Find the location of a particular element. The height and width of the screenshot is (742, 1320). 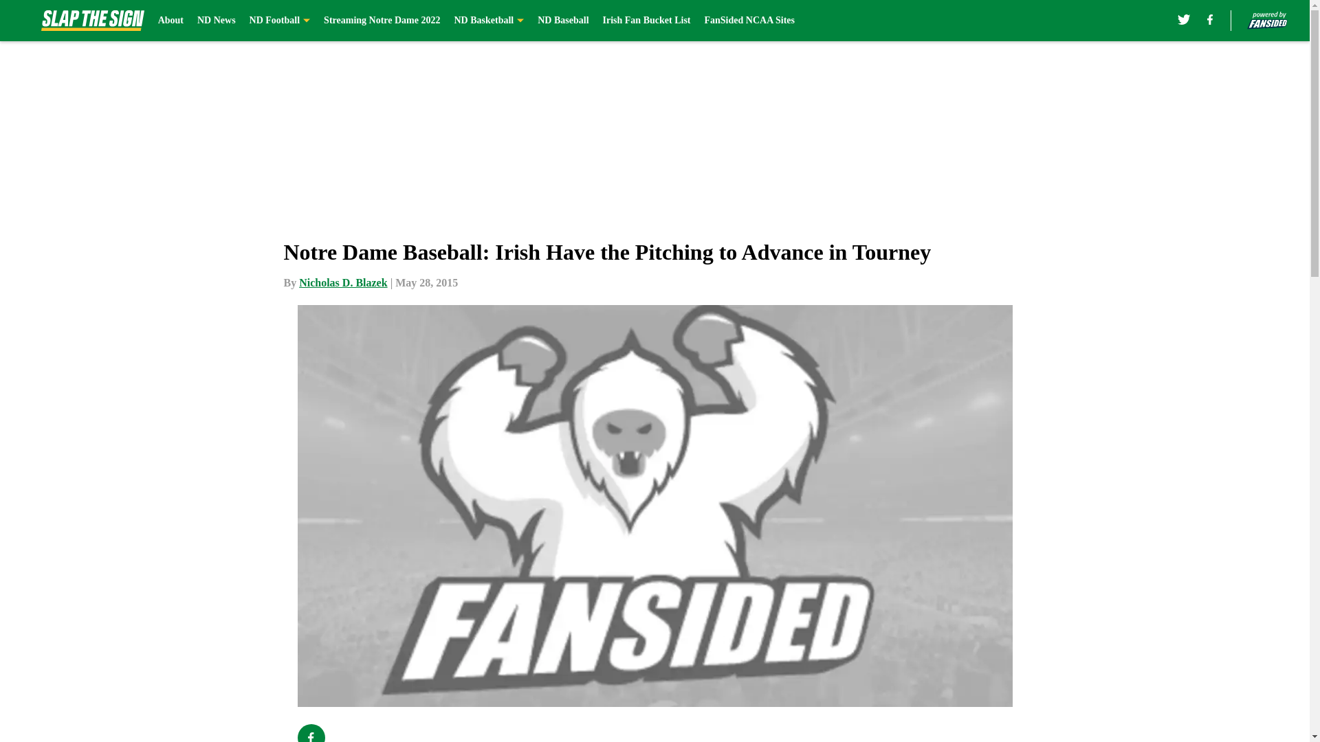

About is located at coordinates (170, 21).